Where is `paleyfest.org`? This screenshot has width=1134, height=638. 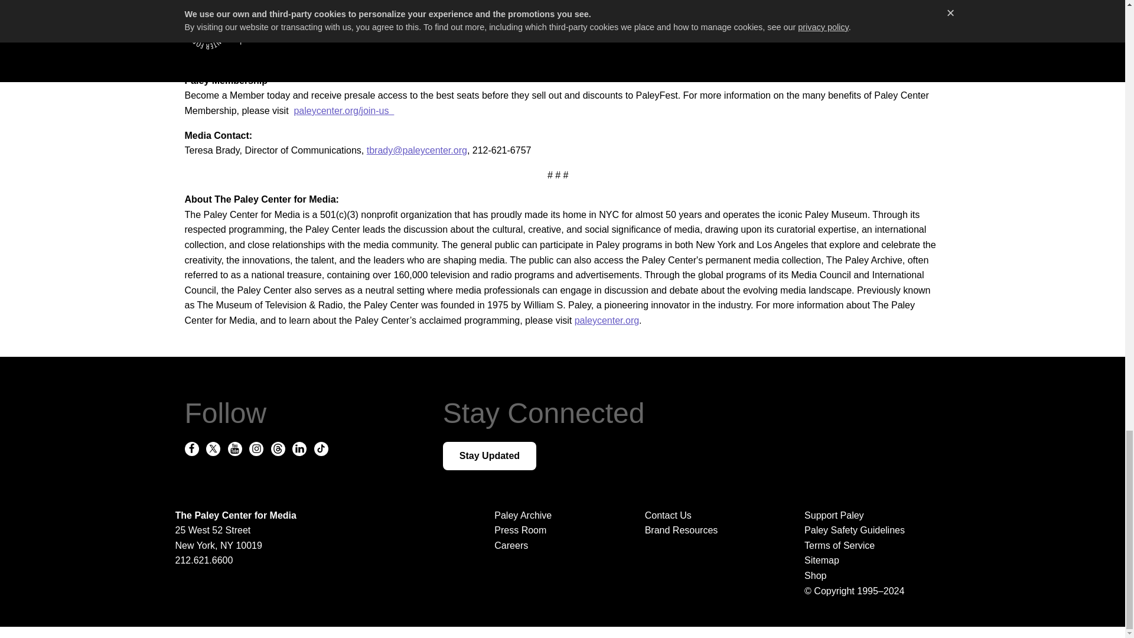 paleyfest.org is located at coordinates (570, 35).